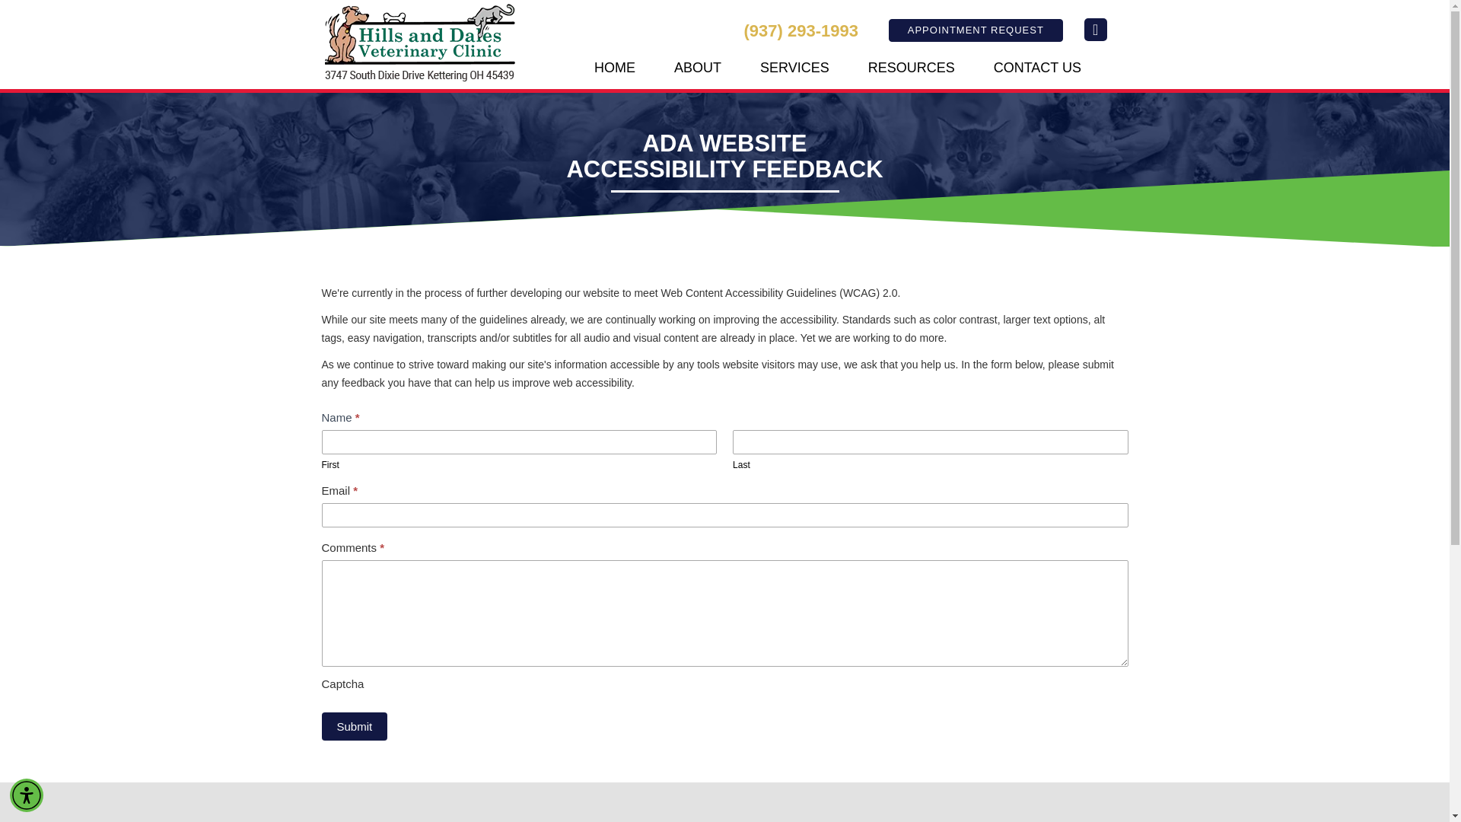 This screenshot has height=822, width=1461. Describe the element at coordinates (27, 795) in the screenshot. I see `Accessibility Menu` at that location.